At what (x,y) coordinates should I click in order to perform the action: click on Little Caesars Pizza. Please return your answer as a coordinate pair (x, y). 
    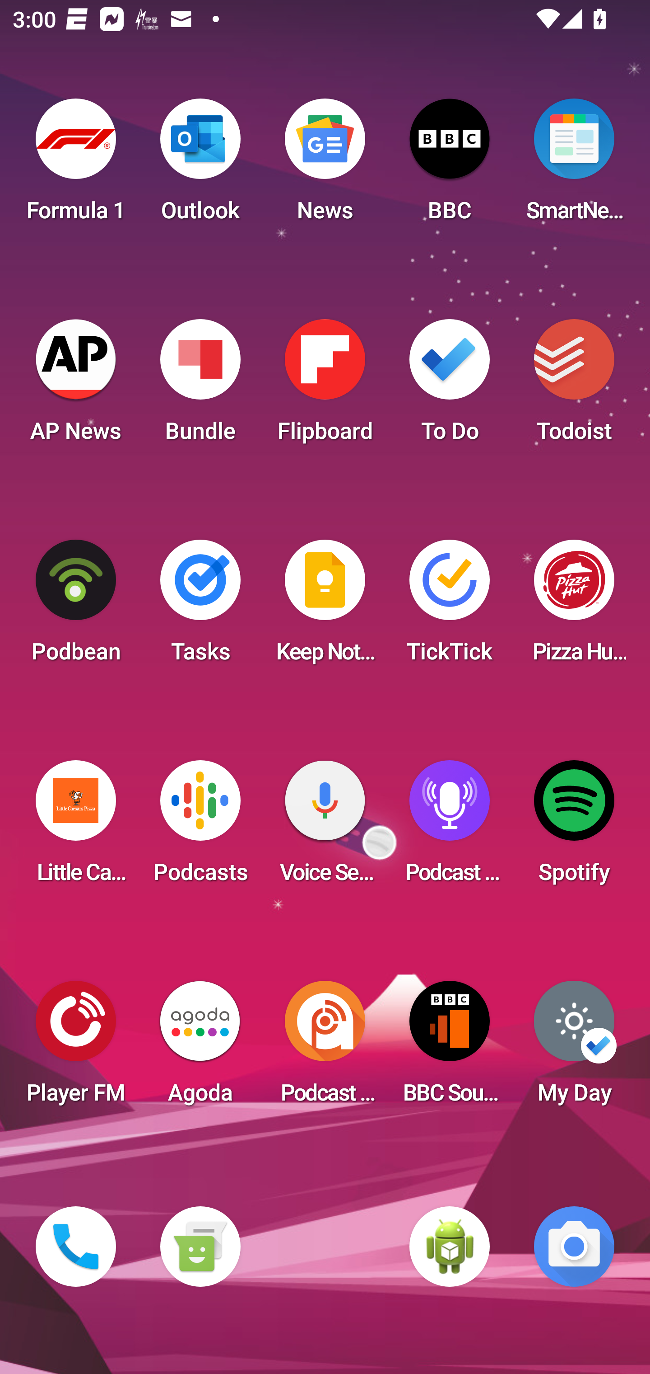
    Looking at the image, I should click on (76, 827).